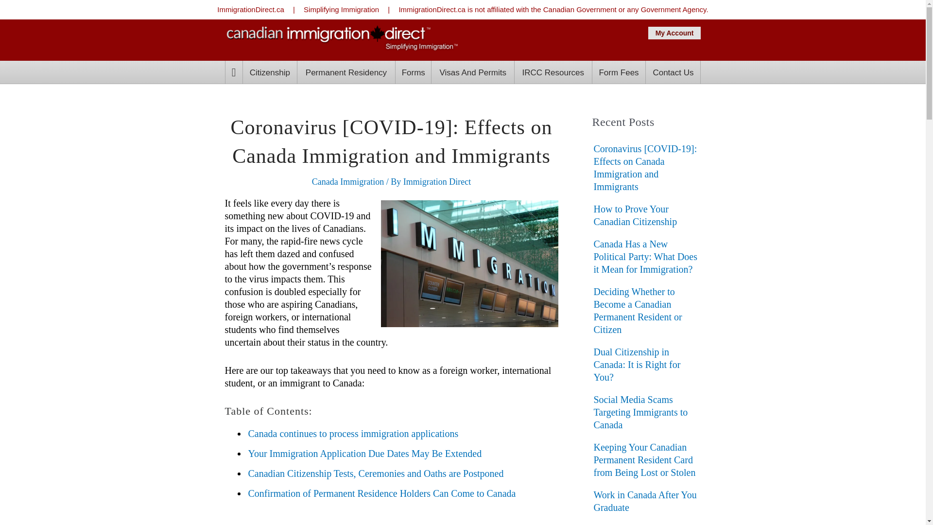 This screenshot has height=525, width=933. What do you see at coordinates (553, 72) in the screenshot?
I see `IRCC Resources` at bounding box center [553, 72].